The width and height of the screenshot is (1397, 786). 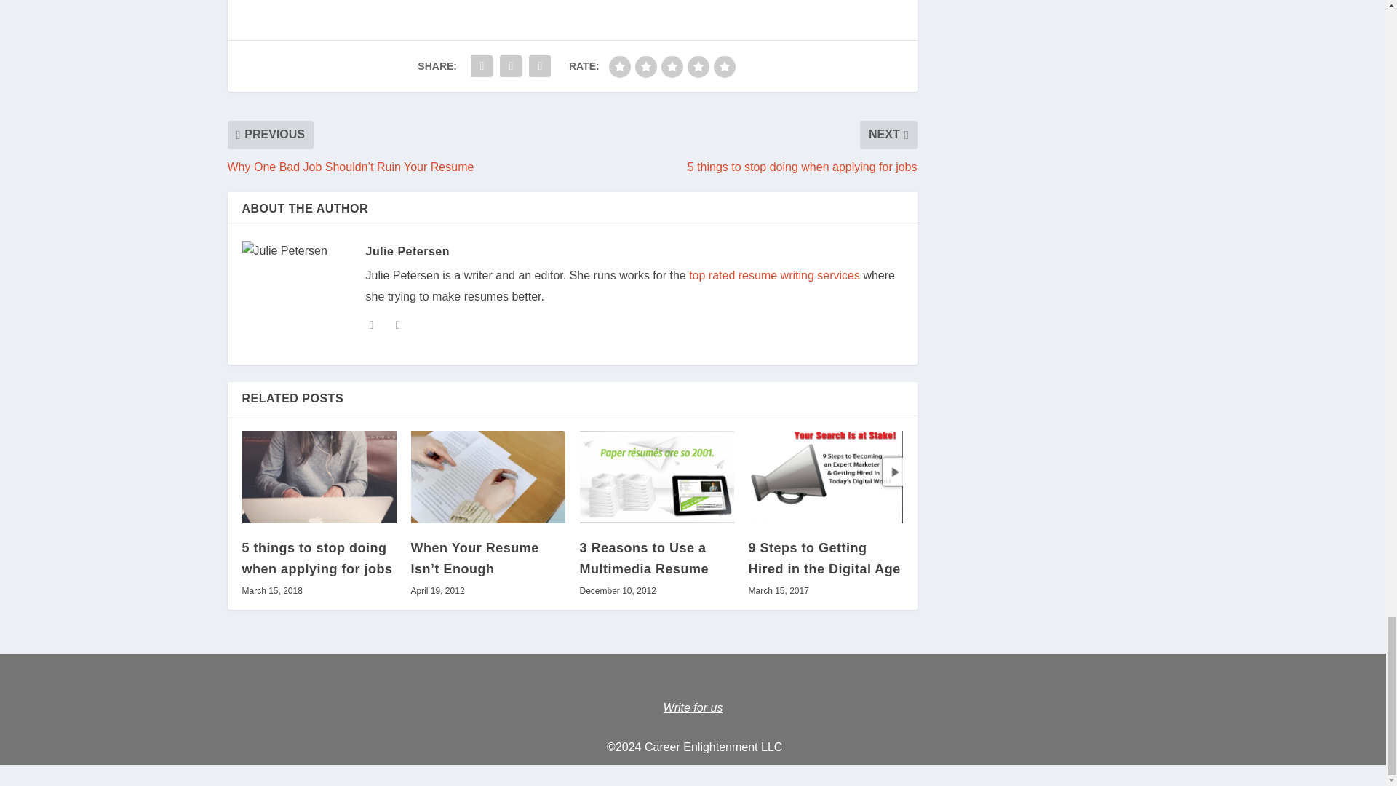 I want to click on Share "How to Write an Excellent Cover Letter" via LinkedIn, so click(x=540, y=66).